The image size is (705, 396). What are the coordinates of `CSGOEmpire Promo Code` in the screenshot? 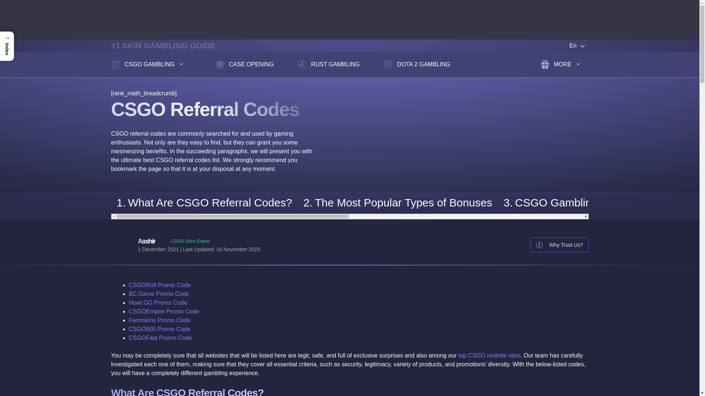 It's located at (163, 311).